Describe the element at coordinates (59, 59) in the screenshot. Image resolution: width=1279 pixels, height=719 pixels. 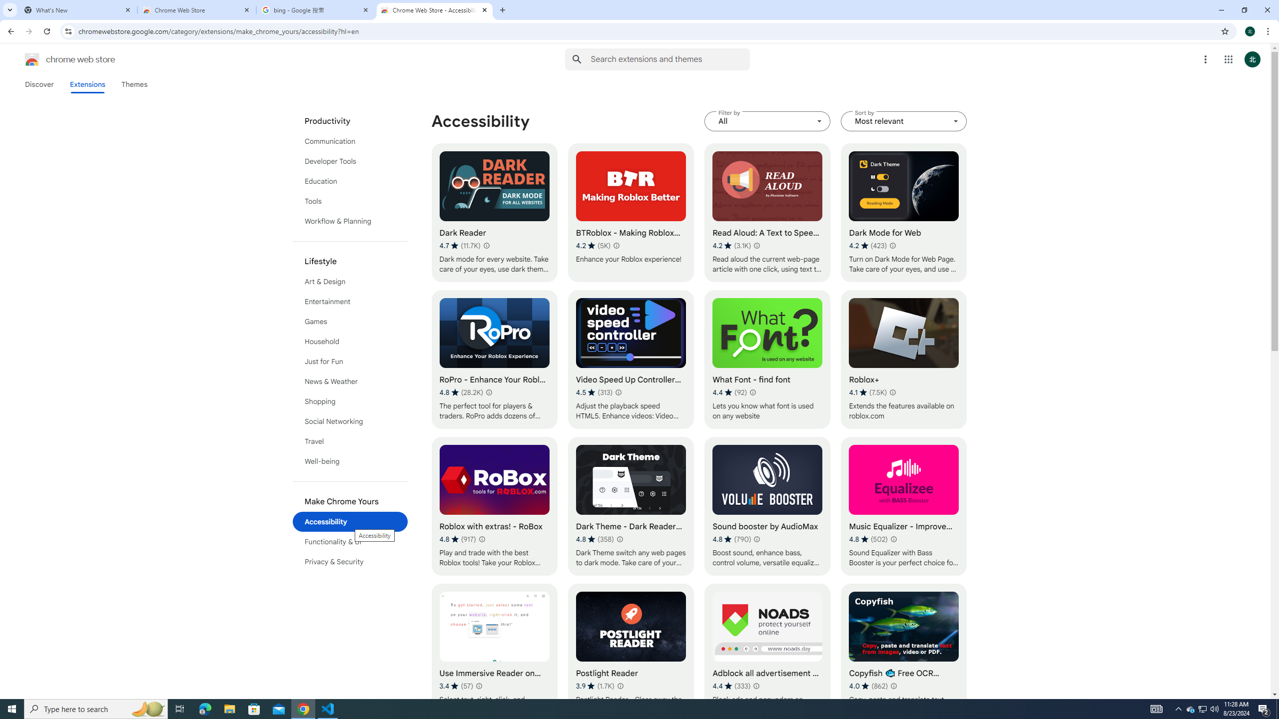
I see `Chrome Web Store logo chrome web store` at that location.